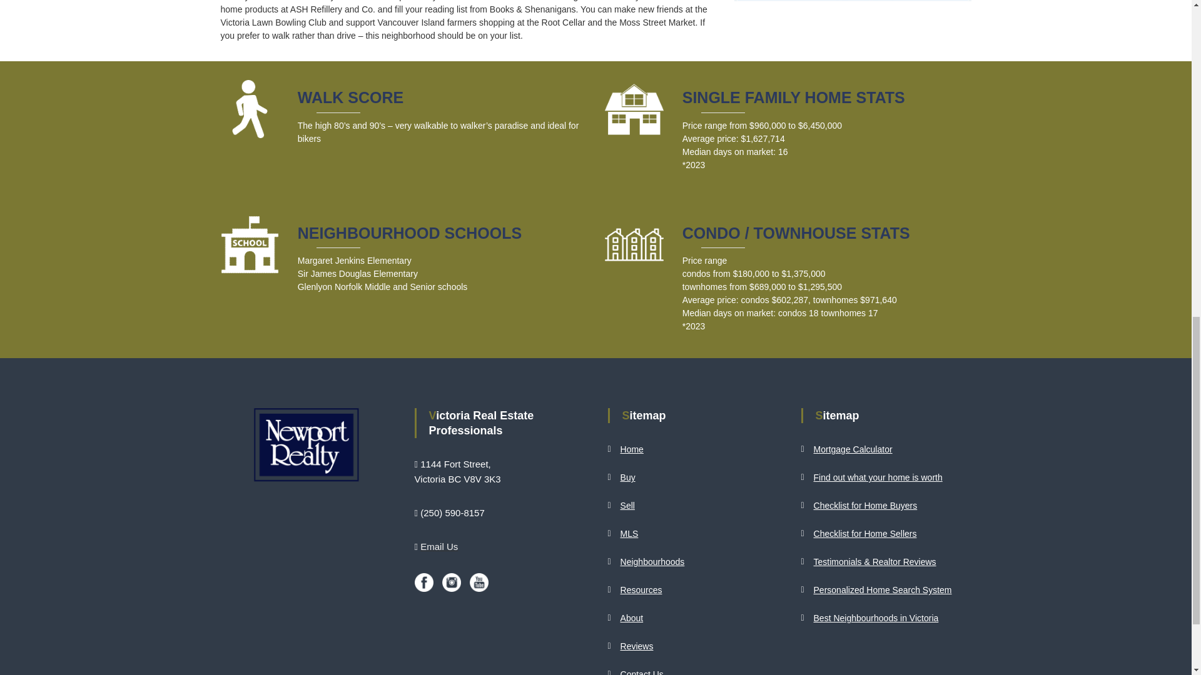  What do you see at coordinates (866, 505) in the screenshot?
I see `Checklist for Home Buyers` at bounding box center [866, 505].